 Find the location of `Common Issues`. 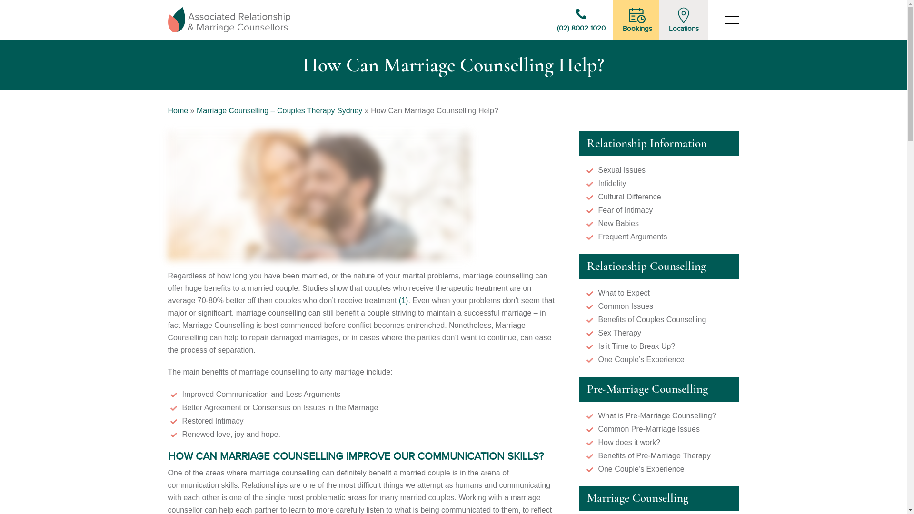

Common Issues is located at coordinates (626, 306).